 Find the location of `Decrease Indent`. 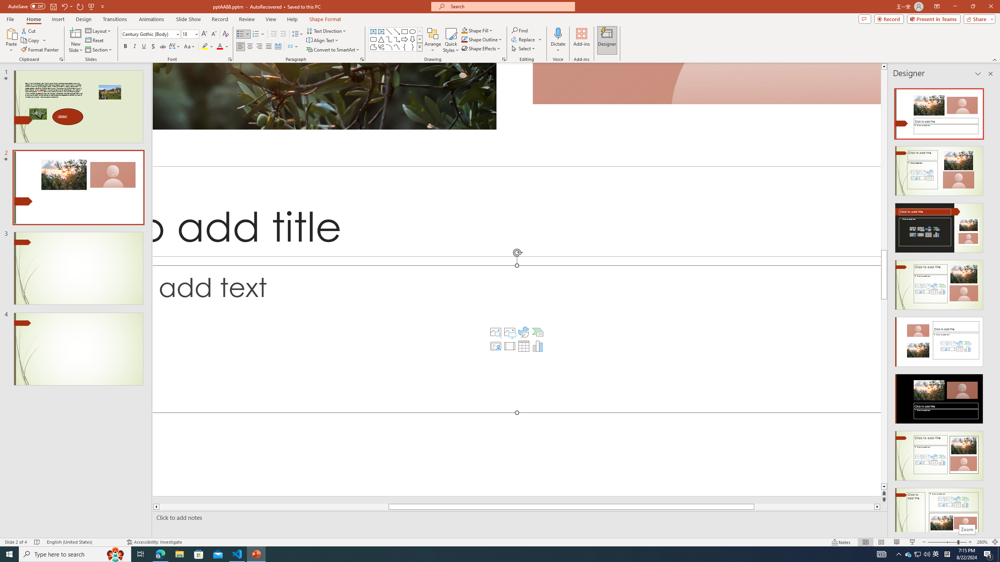

Decrease Indent is located at coordinates (274, 34).